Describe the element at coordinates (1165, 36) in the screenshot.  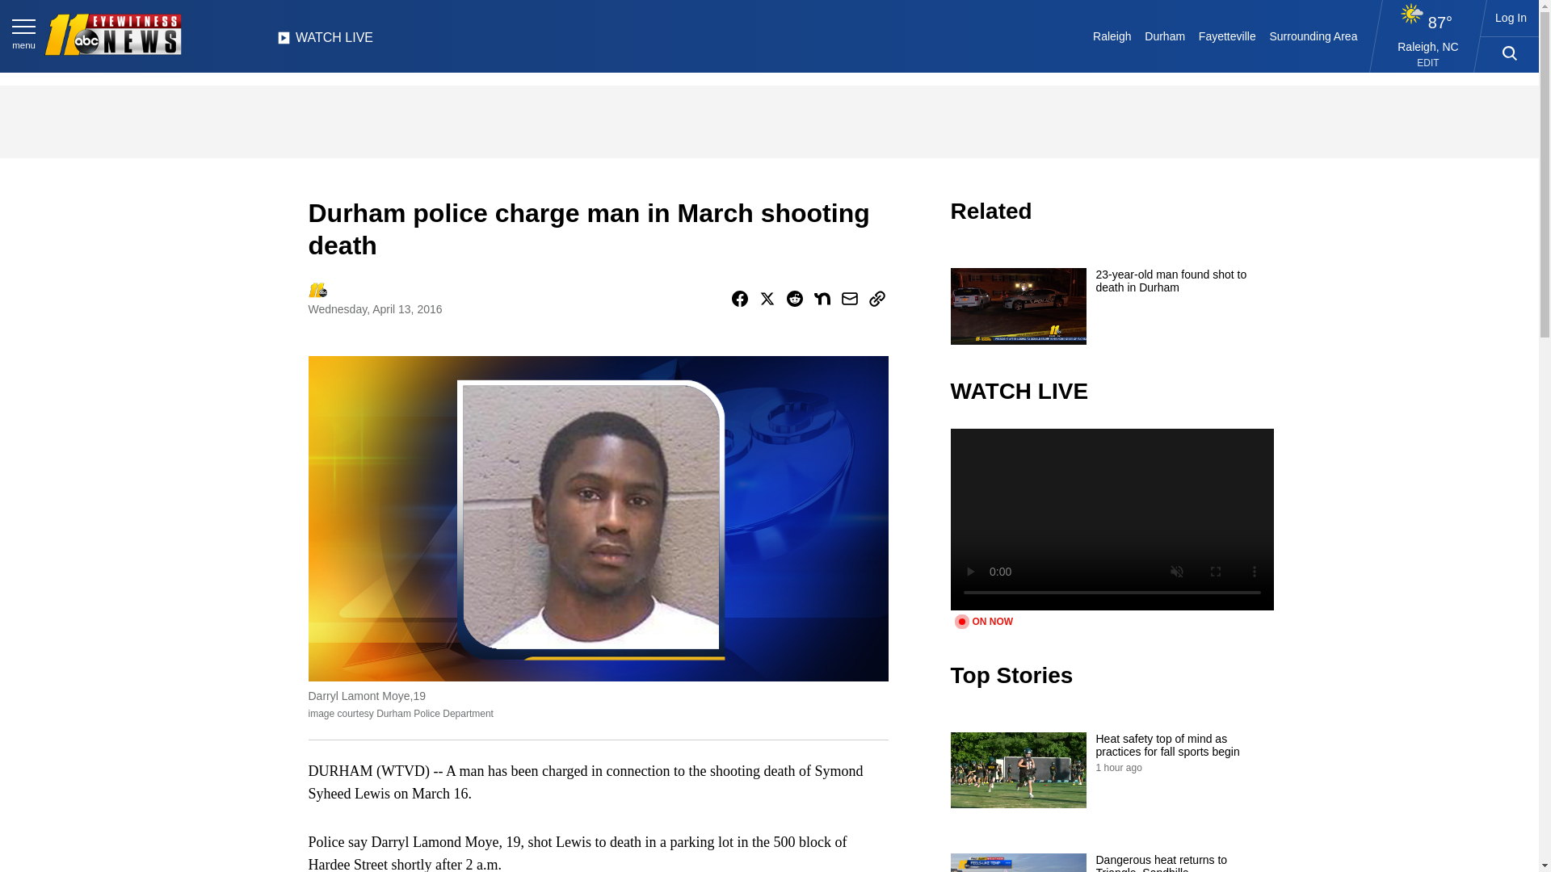
I see `Durham` at that location.